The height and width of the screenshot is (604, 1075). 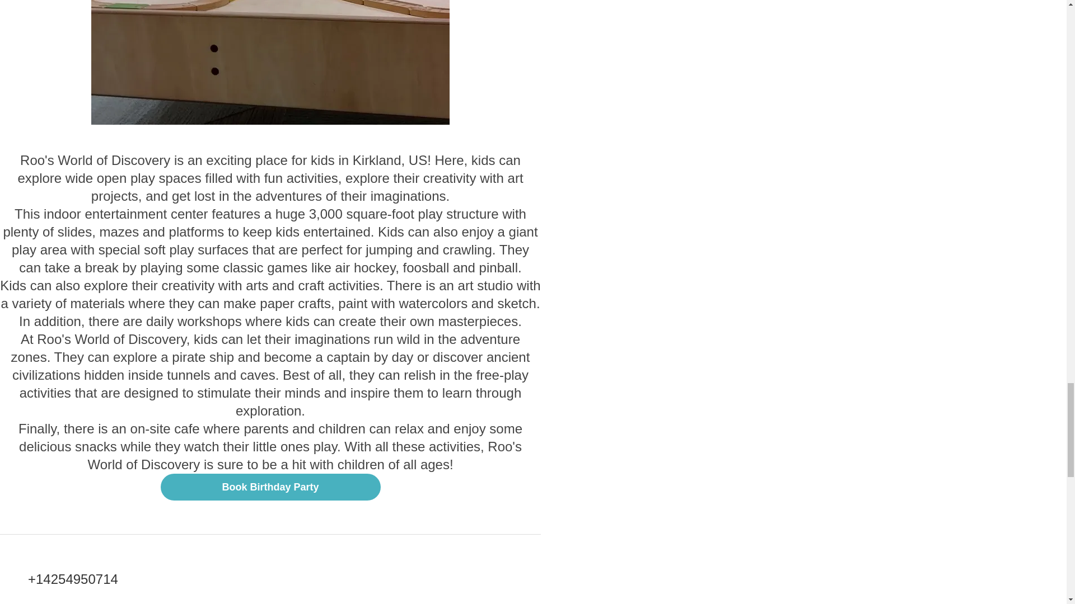 I want to click on Book Birthday Party, so click(x=270, y=487).